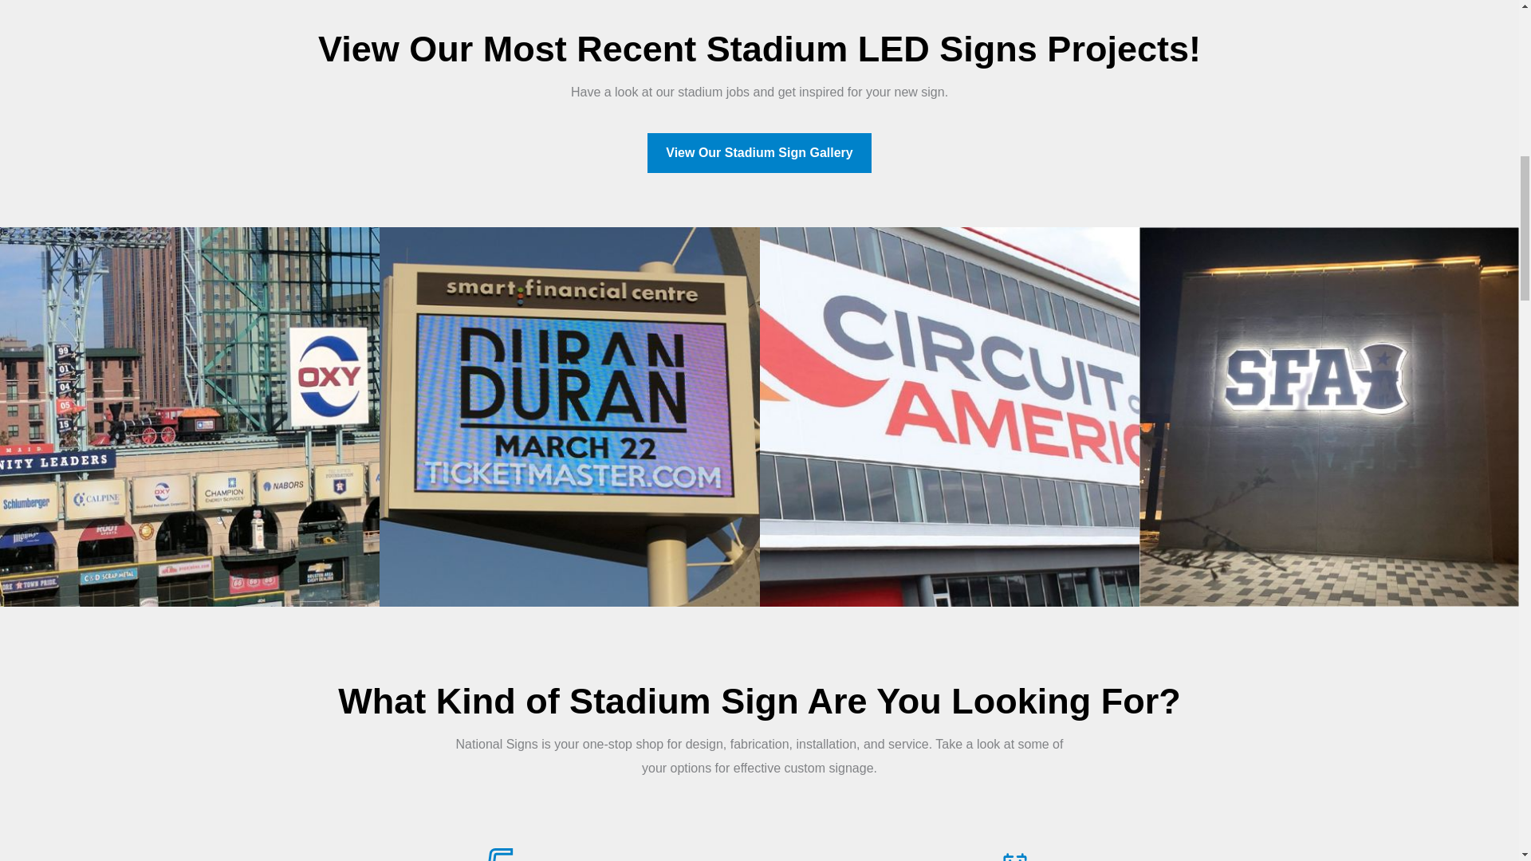 The height and width of the screenshot is (861, 1531). What do you see at coordinates (569, 417) in the screenshot?
I see `Stadium Signs 3` at bounding box center [569, 417].